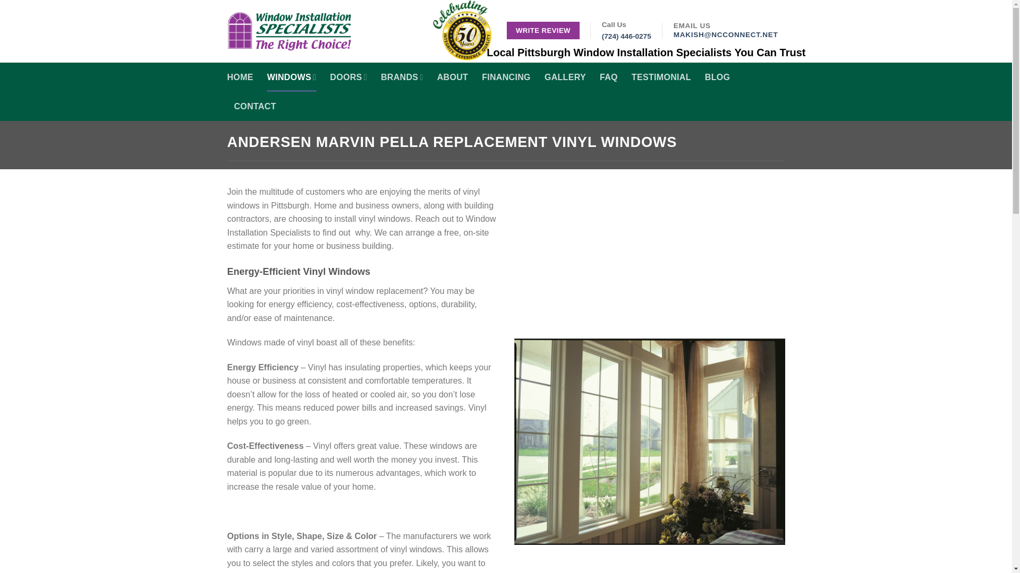 This screenshot has width=1020, height=573. Describe the element at coordinates (254, 106) in the screenshot. I see `CONTACT` at that location.